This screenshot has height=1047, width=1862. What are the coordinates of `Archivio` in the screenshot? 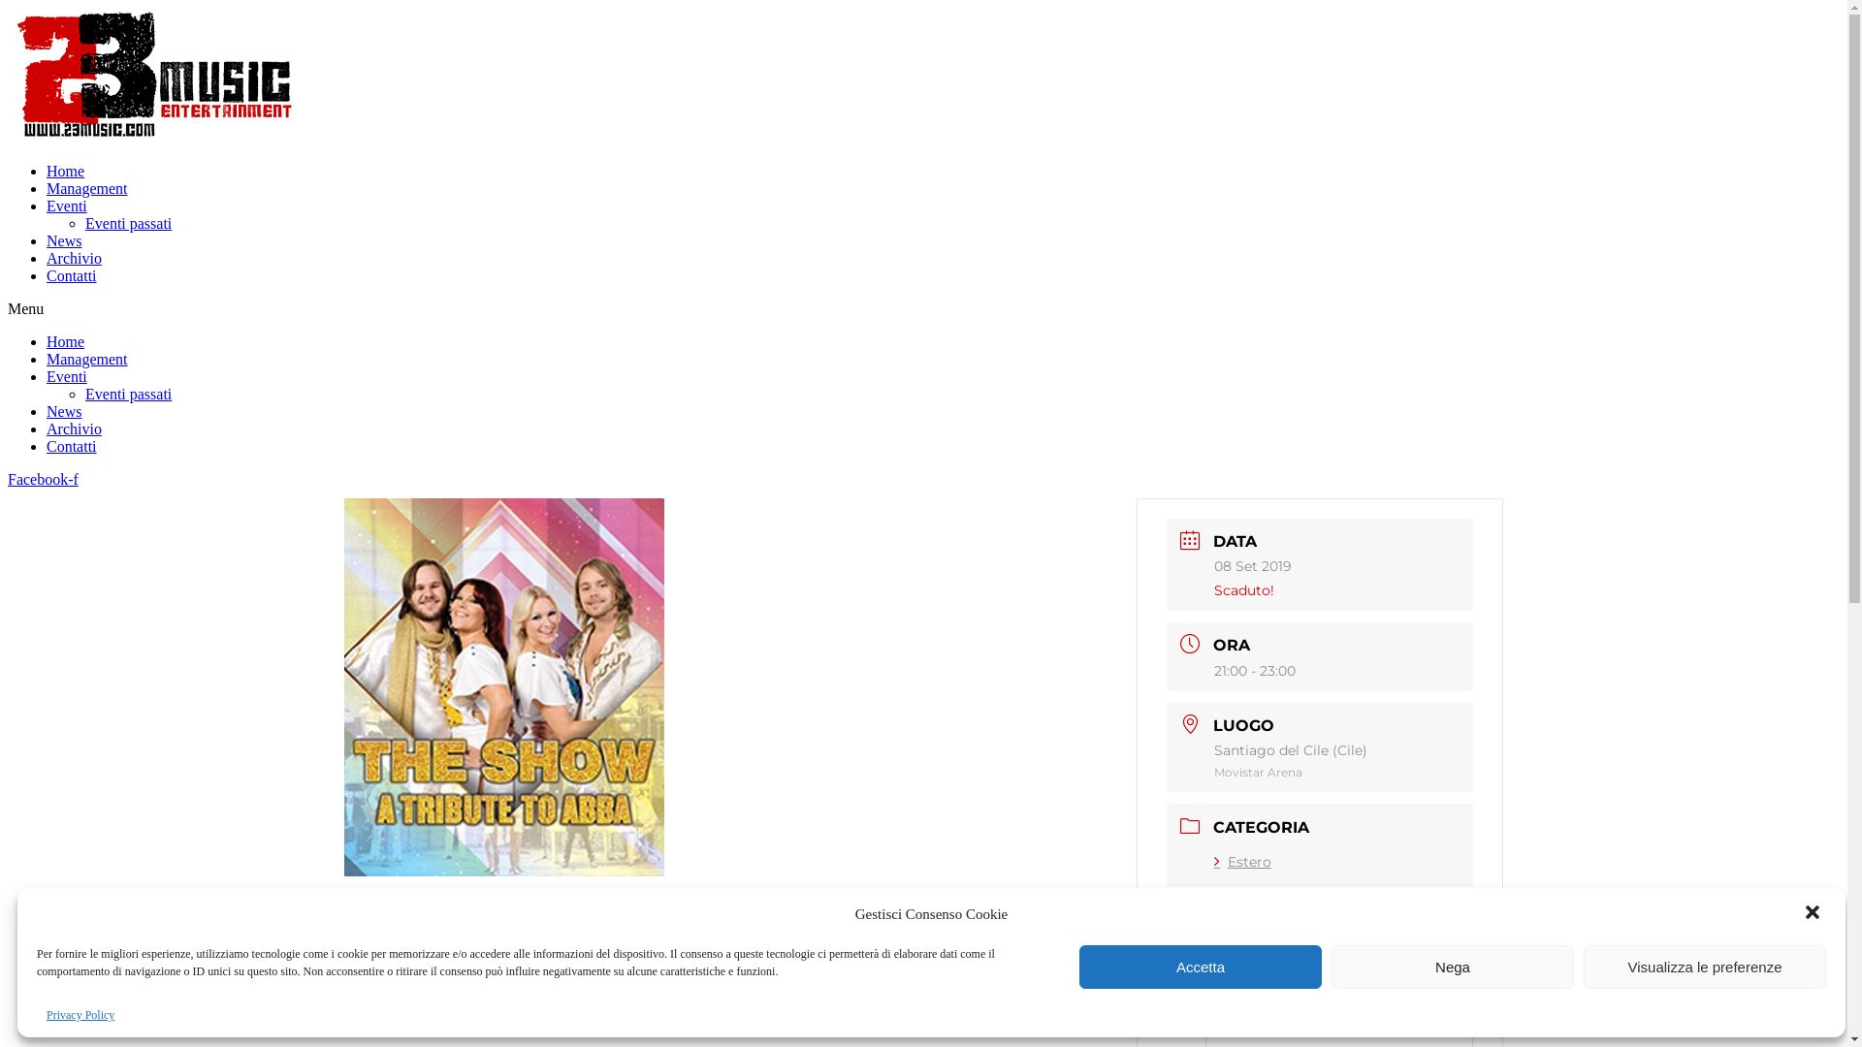 It's located at (74, 258).